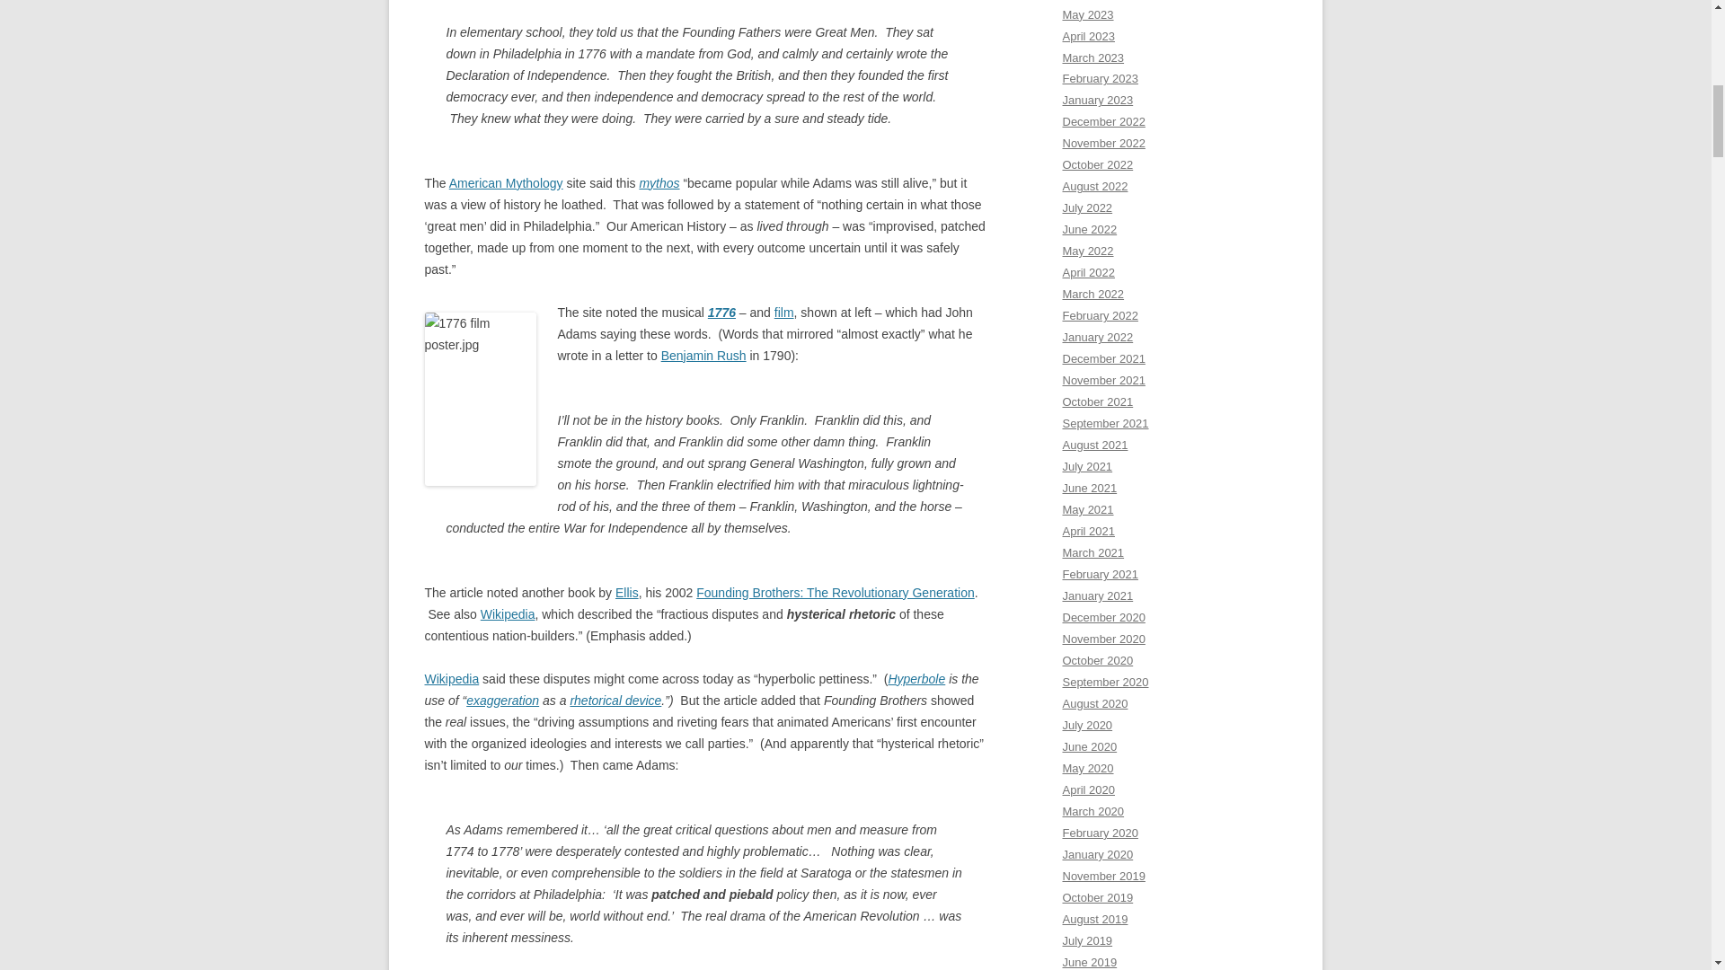 The height and width of the screenshot is (970, 1725). What do you see at coordinates (703, 355) in the screenshot?
I see `Benjamin Rush` at bounding box center [703, 355].